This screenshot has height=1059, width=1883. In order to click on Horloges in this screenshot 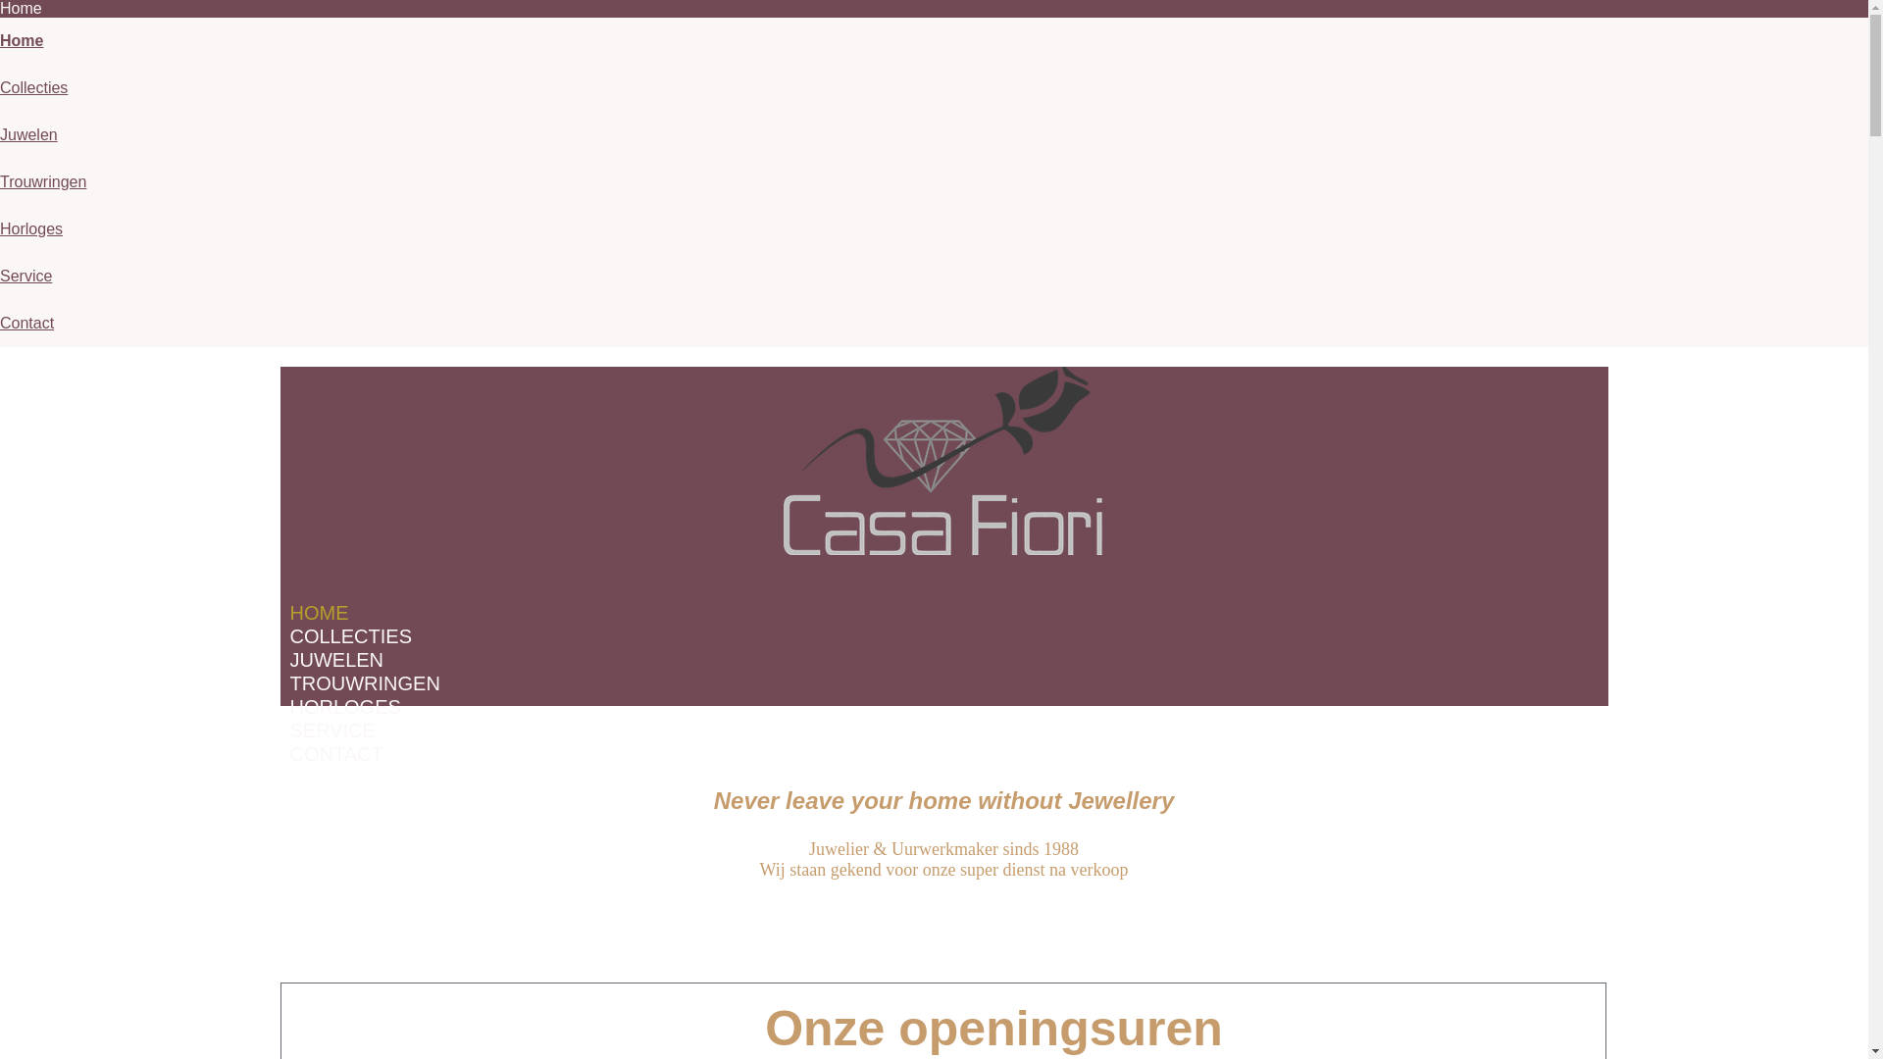, I will do `click(31, 229)`.